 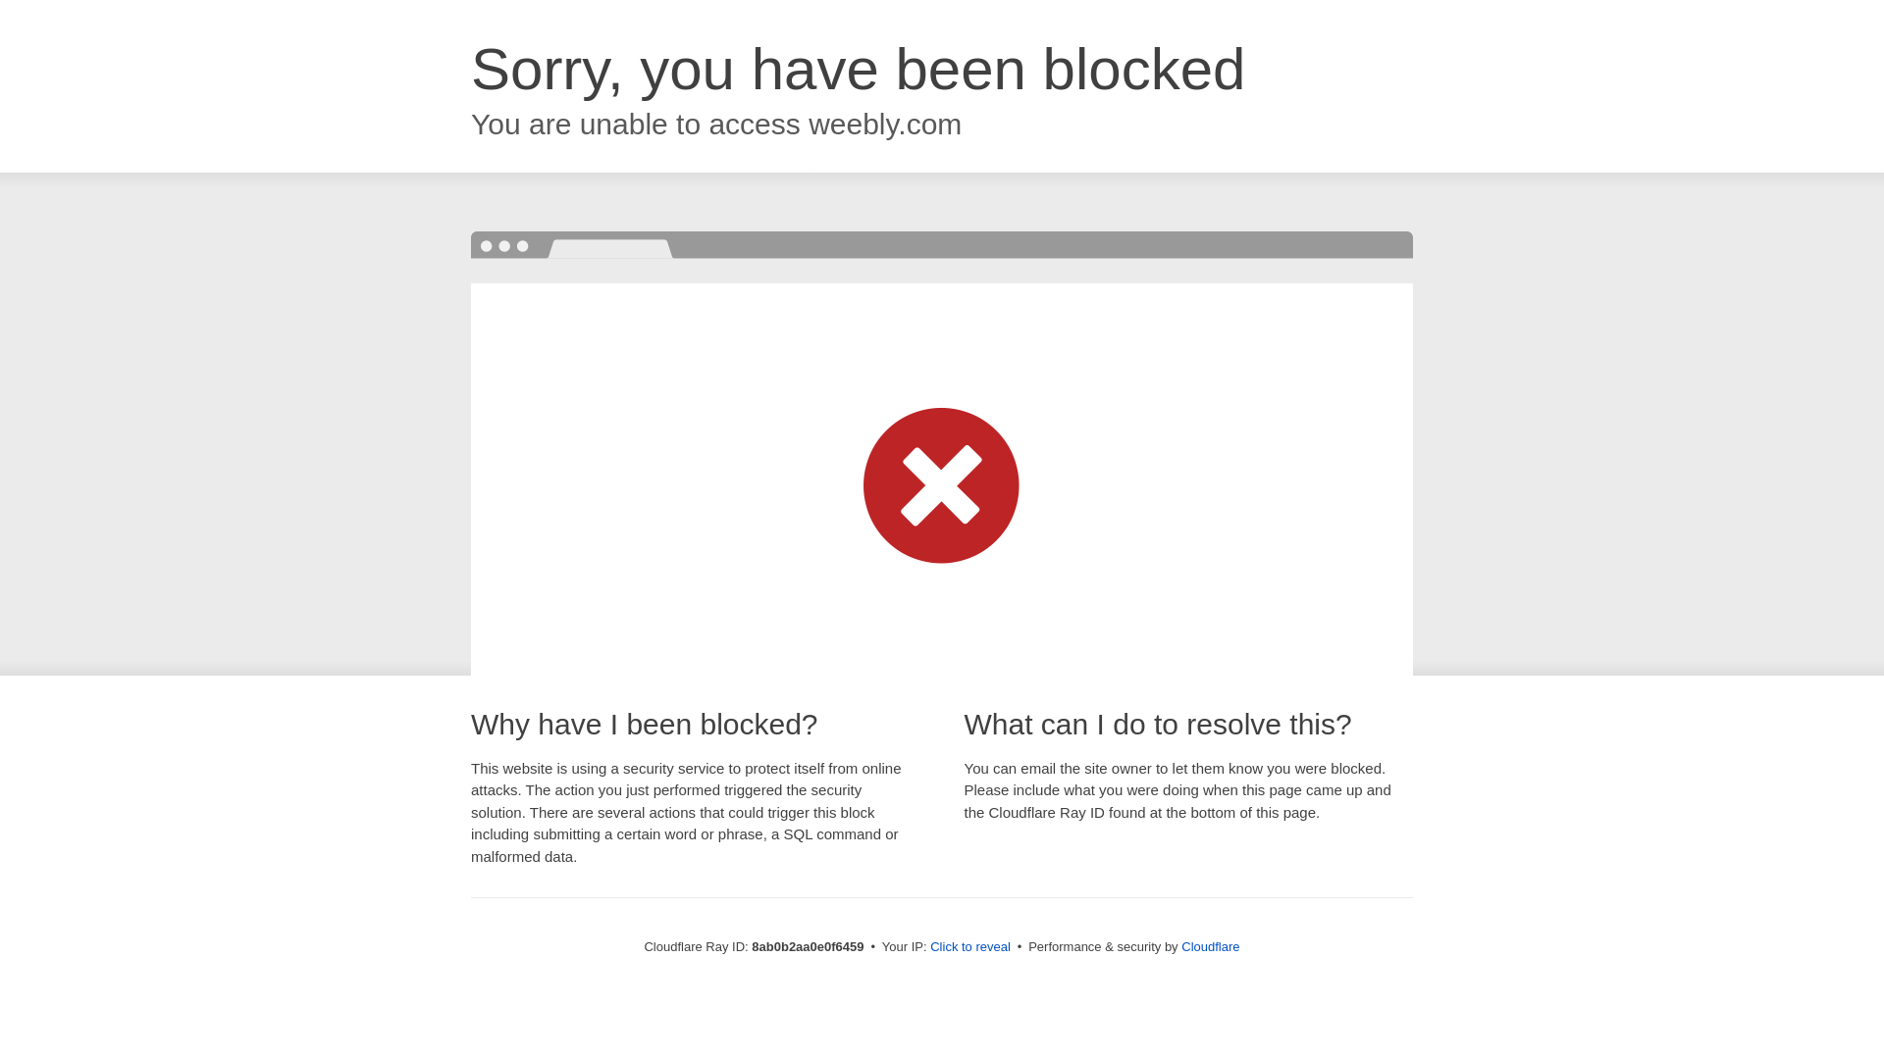 What do you see at coordinates (969, 947) in the screenshot?
I see `Click to reveal` at bounding box center [969, 947].